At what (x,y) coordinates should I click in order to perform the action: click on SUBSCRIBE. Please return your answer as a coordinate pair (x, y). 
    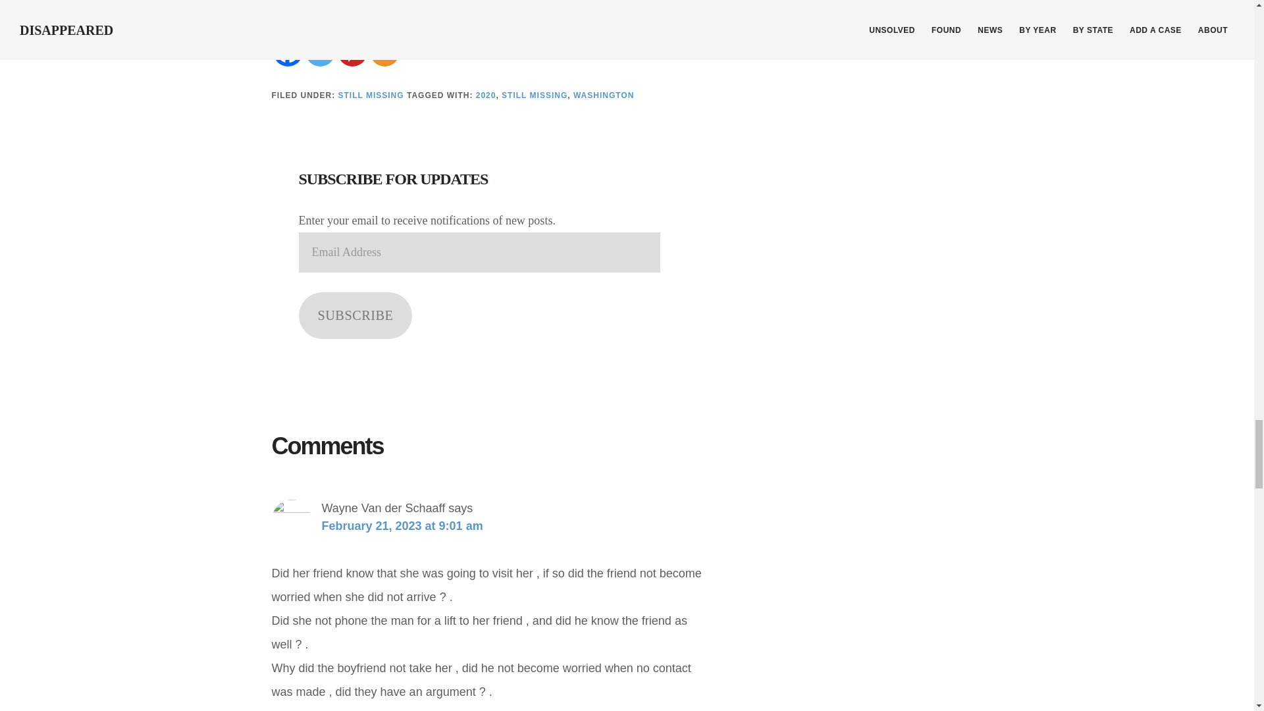
    Looking at the image, I should click on (355, 316).